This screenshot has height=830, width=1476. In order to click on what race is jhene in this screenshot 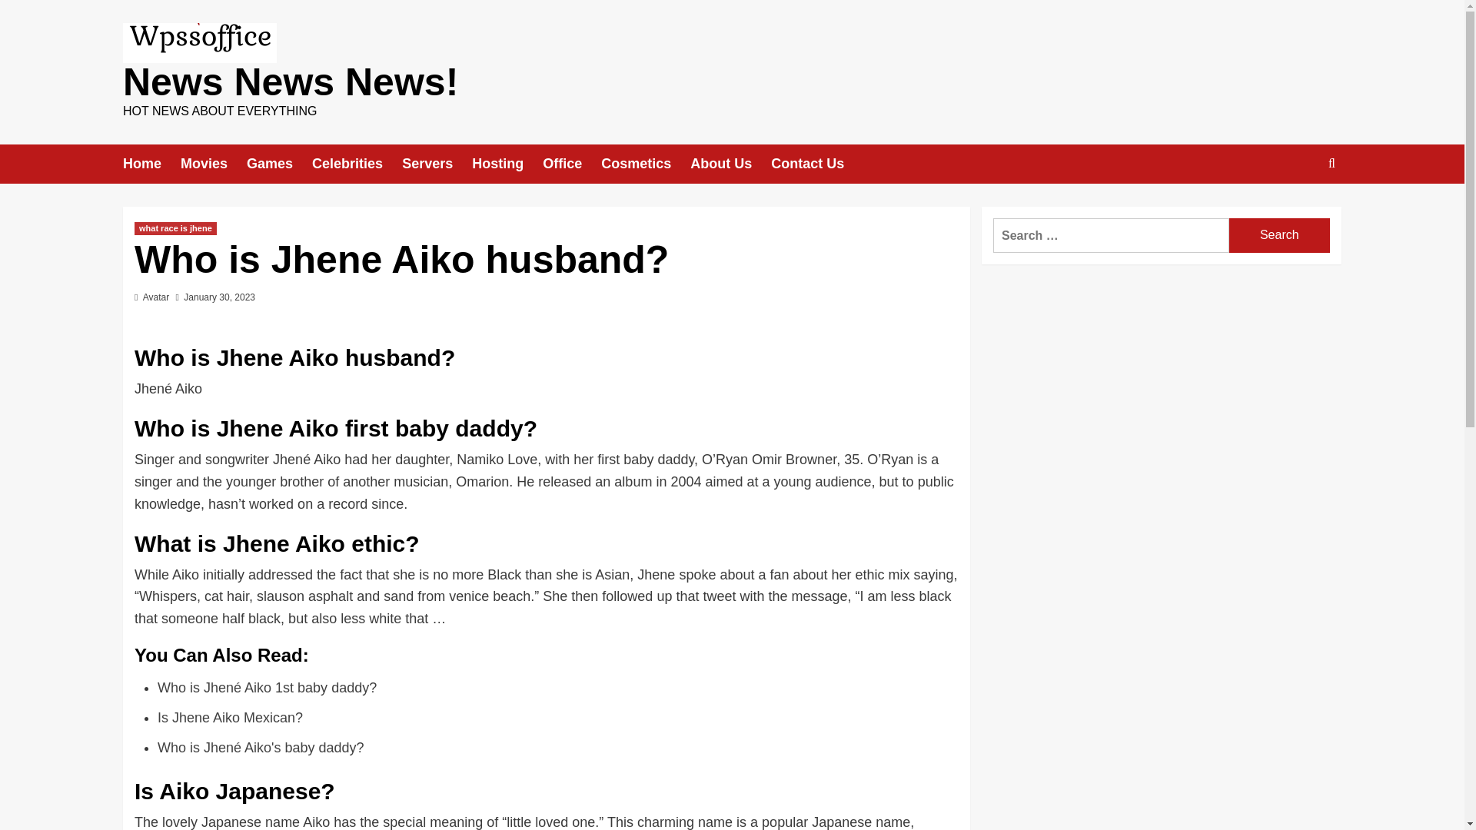, I will do `click(175, 228)`.